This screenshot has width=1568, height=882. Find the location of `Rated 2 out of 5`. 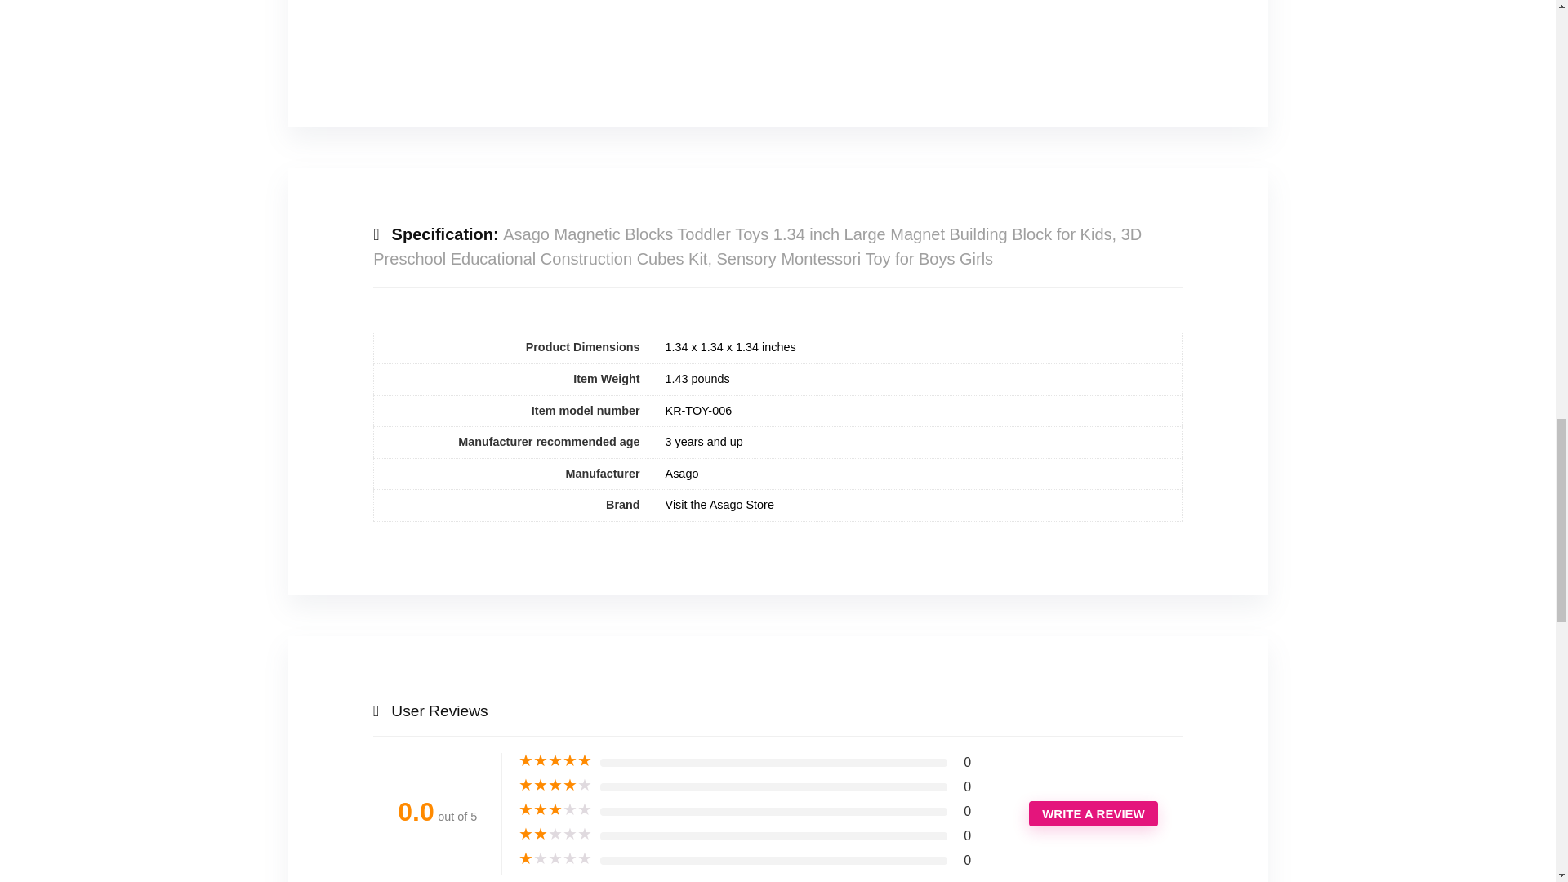

Rated 2 out of 5 is located at coordinates (555, 835).